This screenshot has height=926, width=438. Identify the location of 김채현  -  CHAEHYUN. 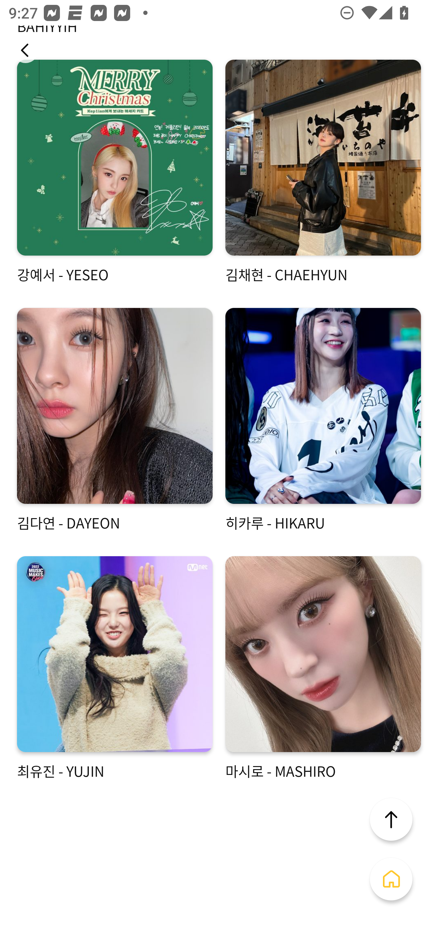
(323, 172).